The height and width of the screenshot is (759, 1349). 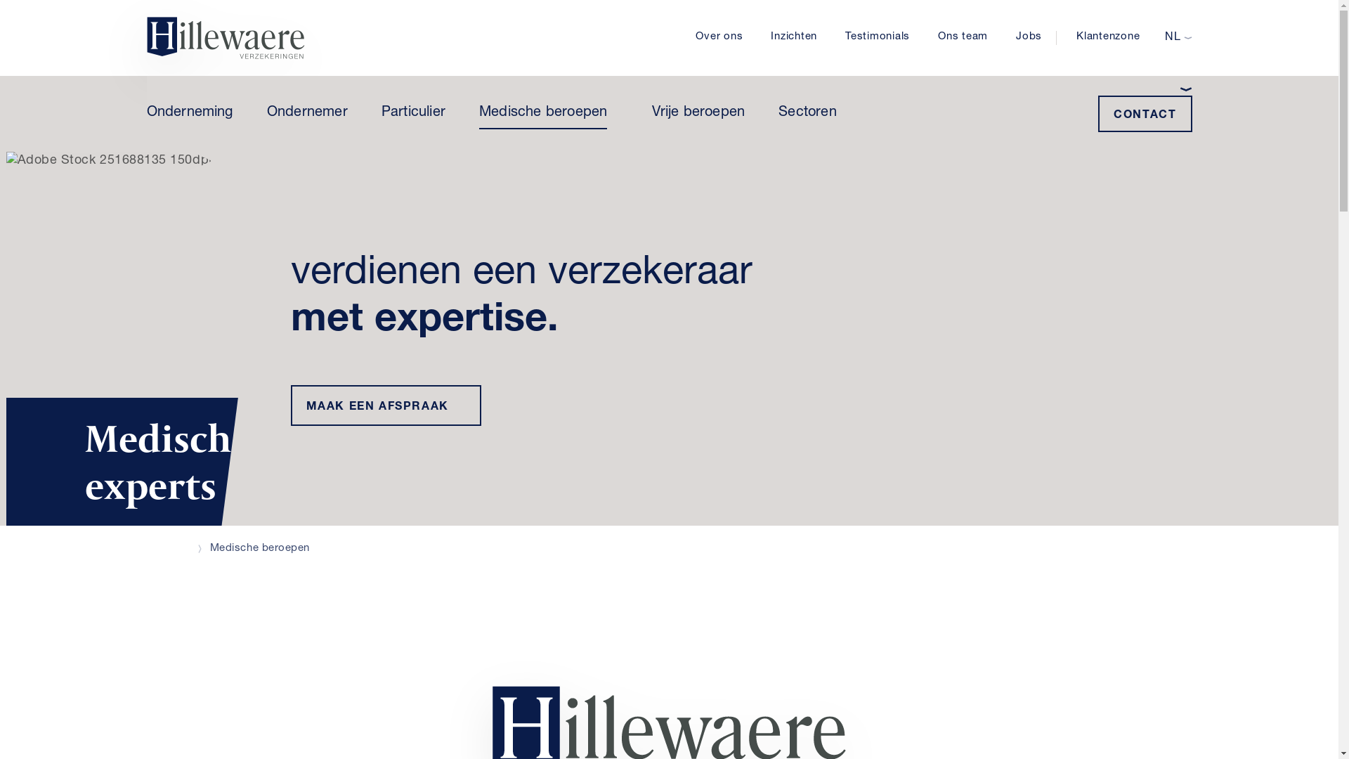 I want to click on Inzichten, so click(x=794, y=38).